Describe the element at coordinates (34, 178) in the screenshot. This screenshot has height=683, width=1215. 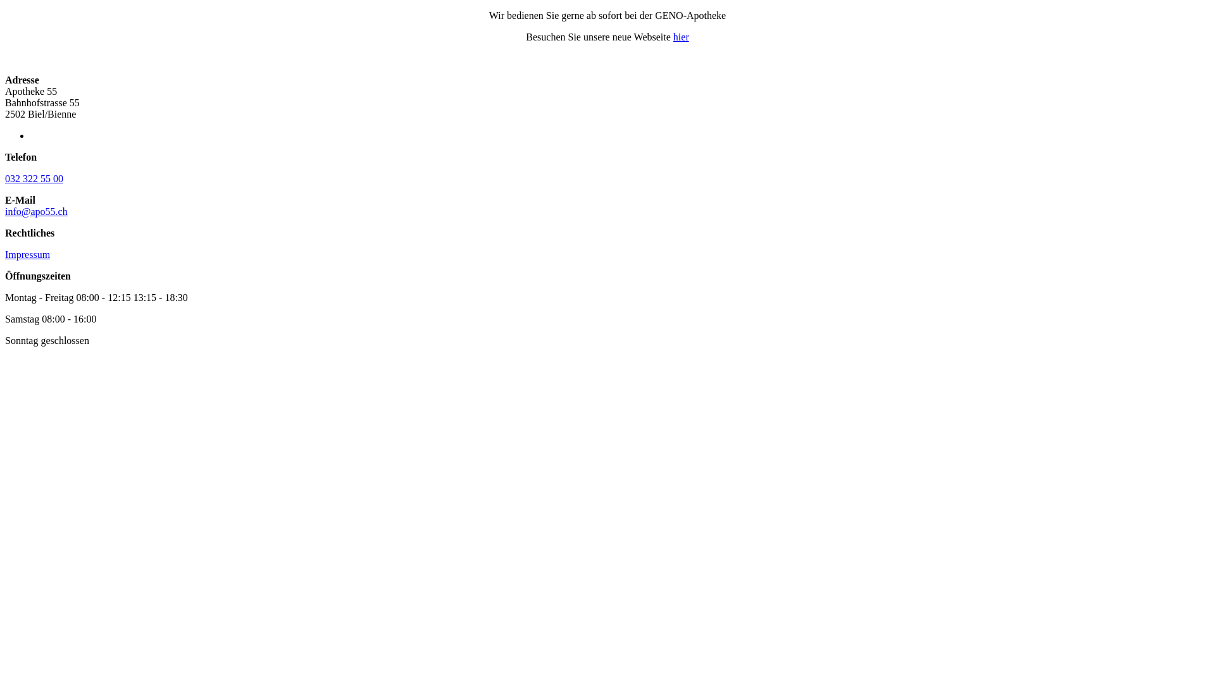
I see `032 322 55 00` at that location.